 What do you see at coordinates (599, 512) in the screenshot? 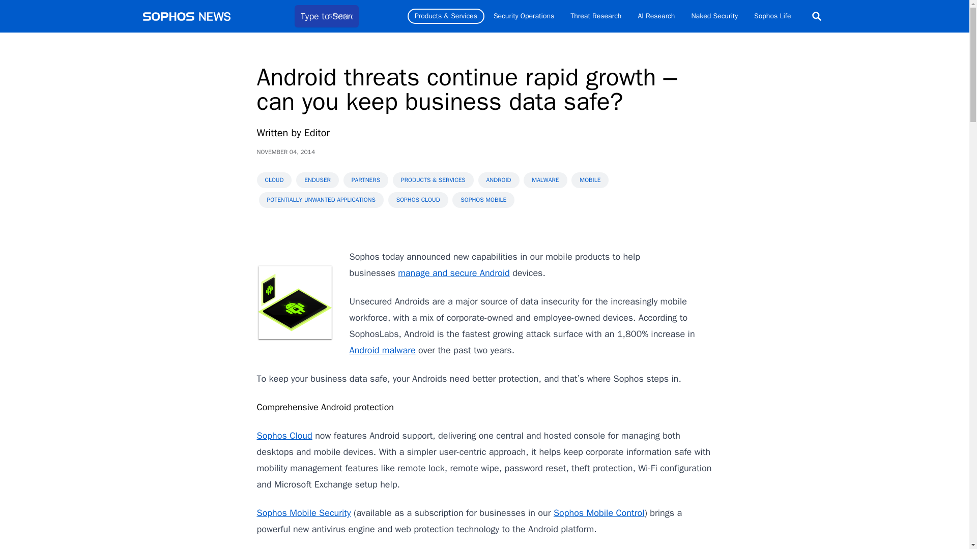
I see `Sophos Mobile Control` at bounding box center [599, 512].